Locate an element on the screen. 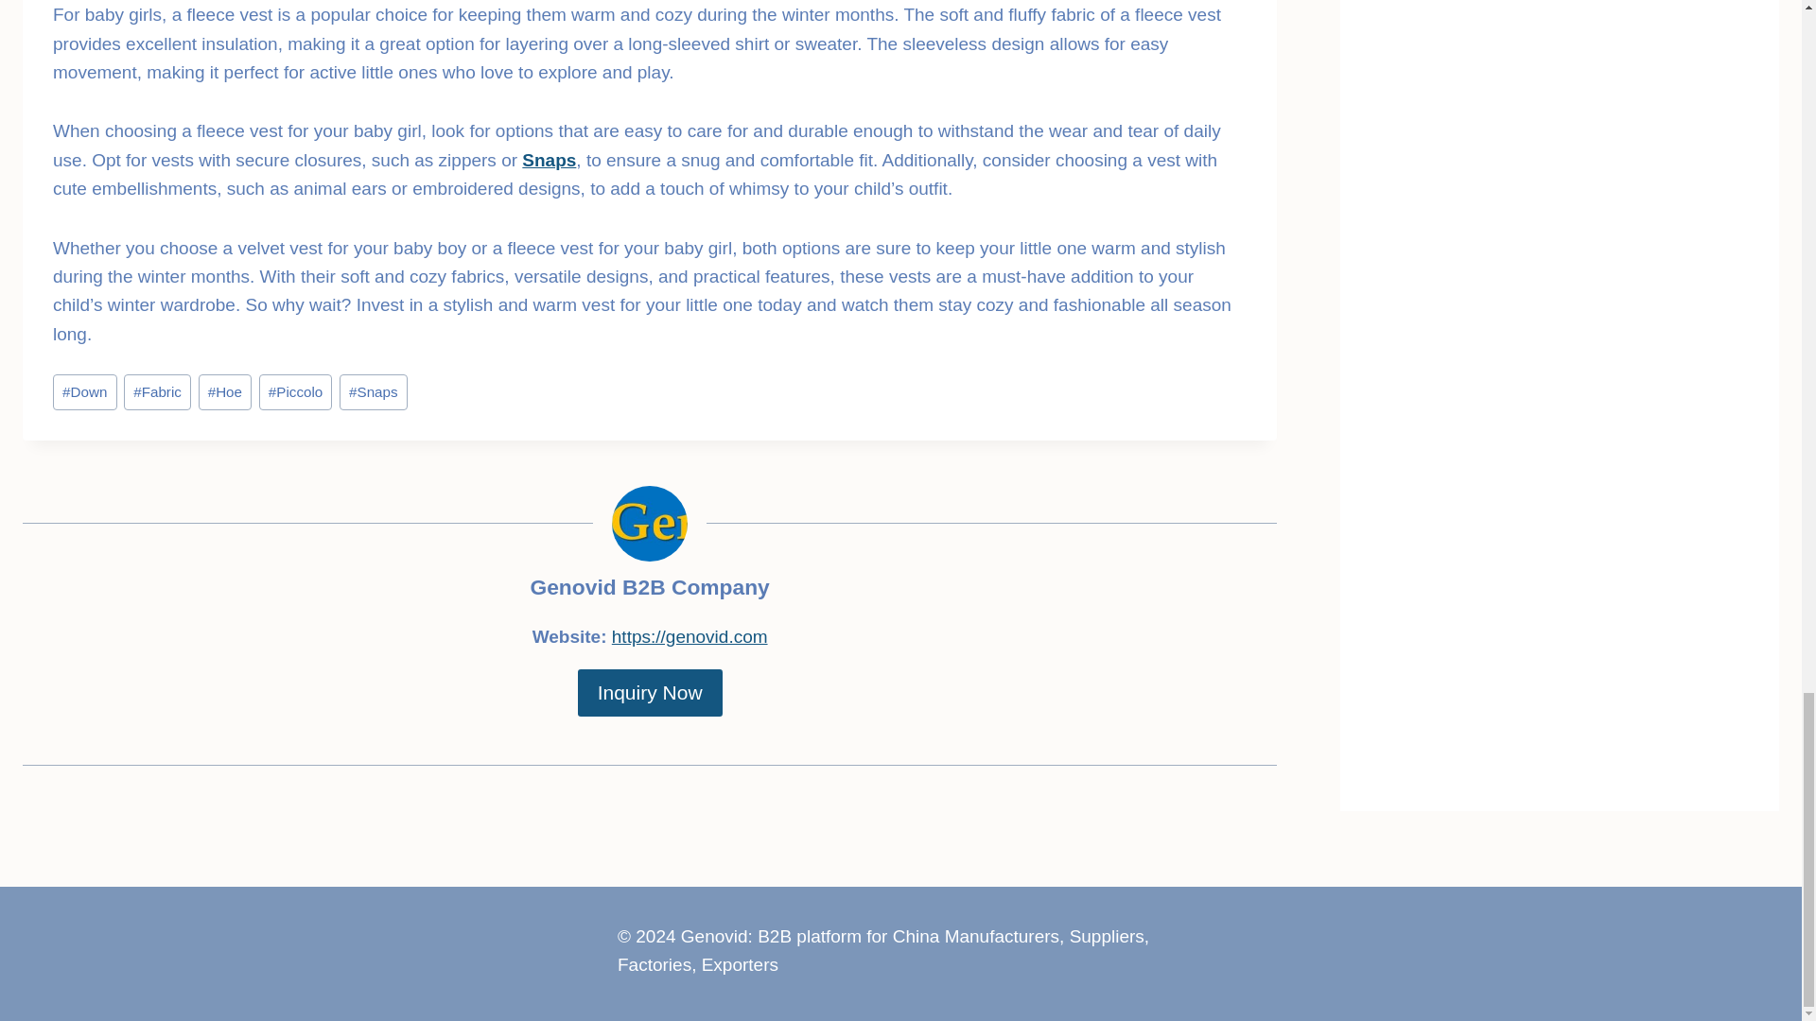 Image resolution: width=1816 pixels, height=1021 pixels. Down is located at coordinates (85, 392).